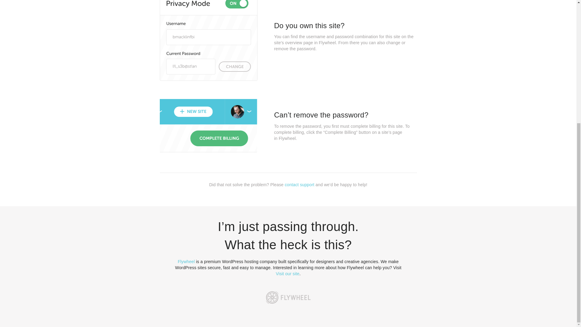  Describe the element at coordinates (186, 262) in the screenshot. I see `Flywheel` at that location.